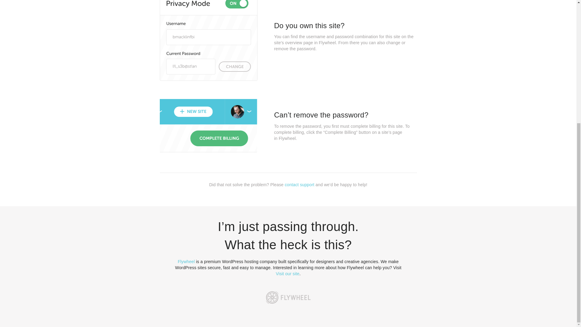  Describe the element at coordinates (186, 262) in the screenshot. I see `Flywheel` at that location.